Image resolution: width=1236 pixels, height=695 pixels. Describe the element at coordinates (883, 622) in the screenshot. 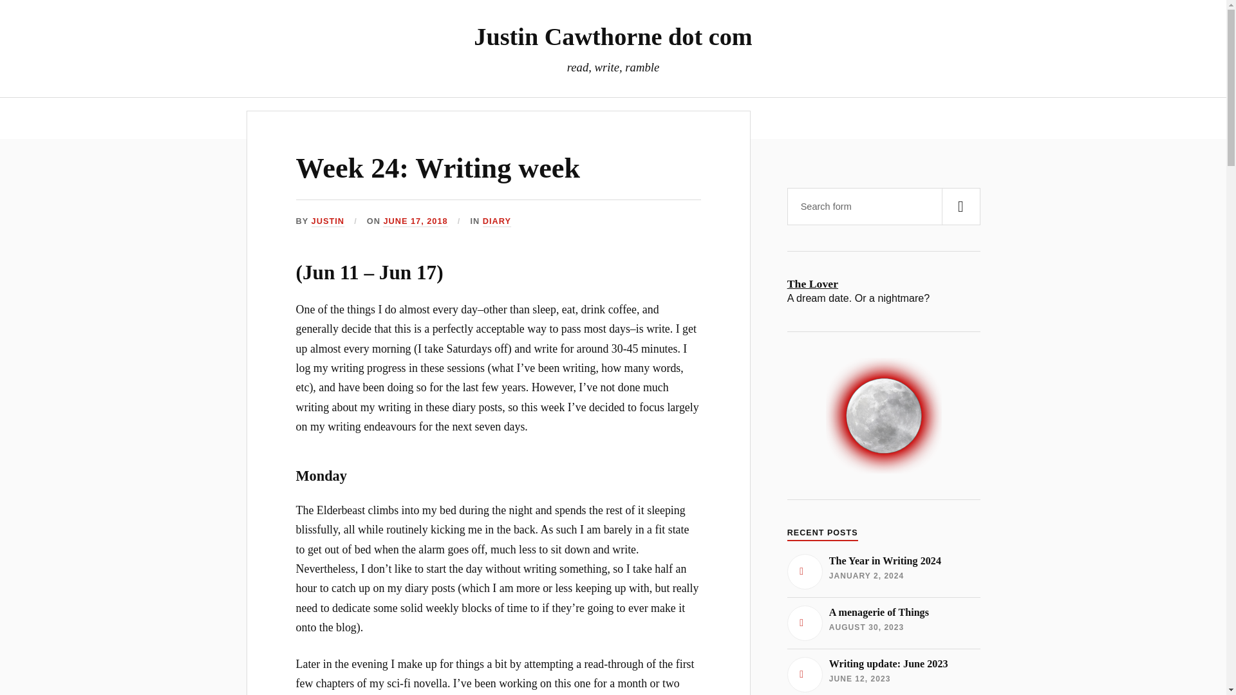

I see `The Lover` at that location.